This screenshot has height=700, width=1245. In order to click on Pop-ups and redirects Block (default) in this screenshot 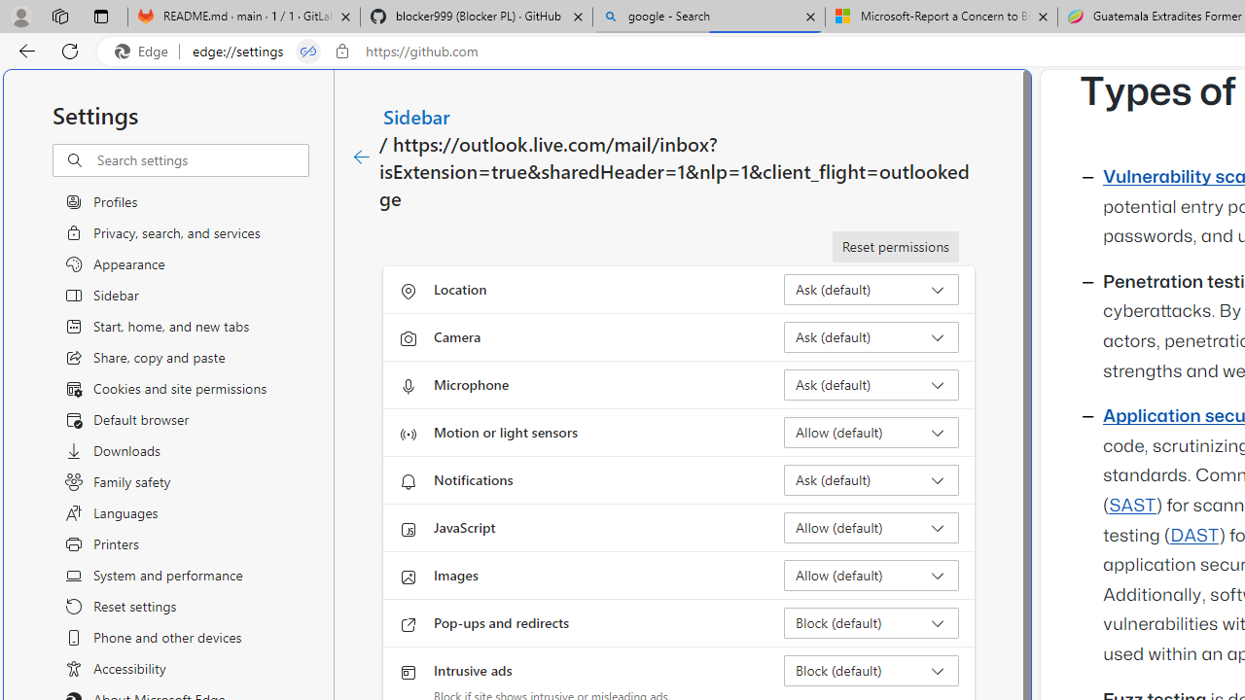, I will do `click(871, 622)`.